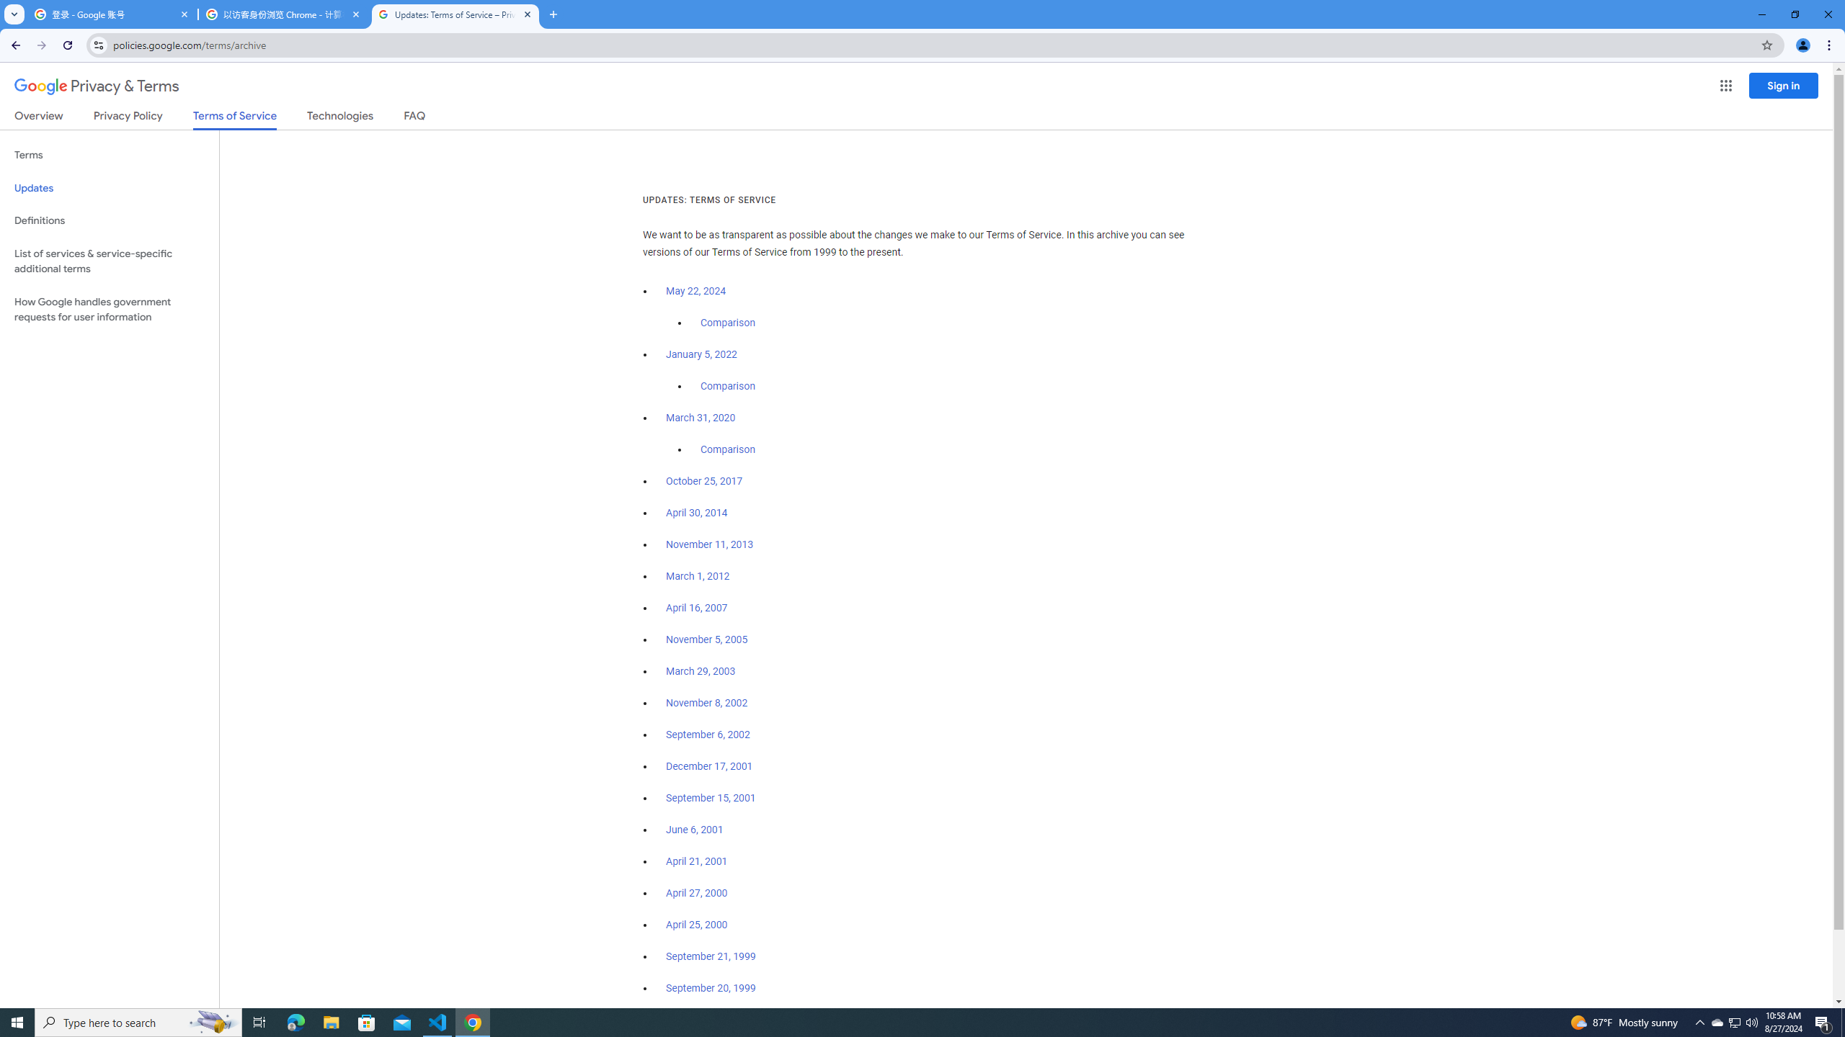 The height and width of the screenshot is (1037, 1845). I want to click on March 31, 2020, so click(701, 418).